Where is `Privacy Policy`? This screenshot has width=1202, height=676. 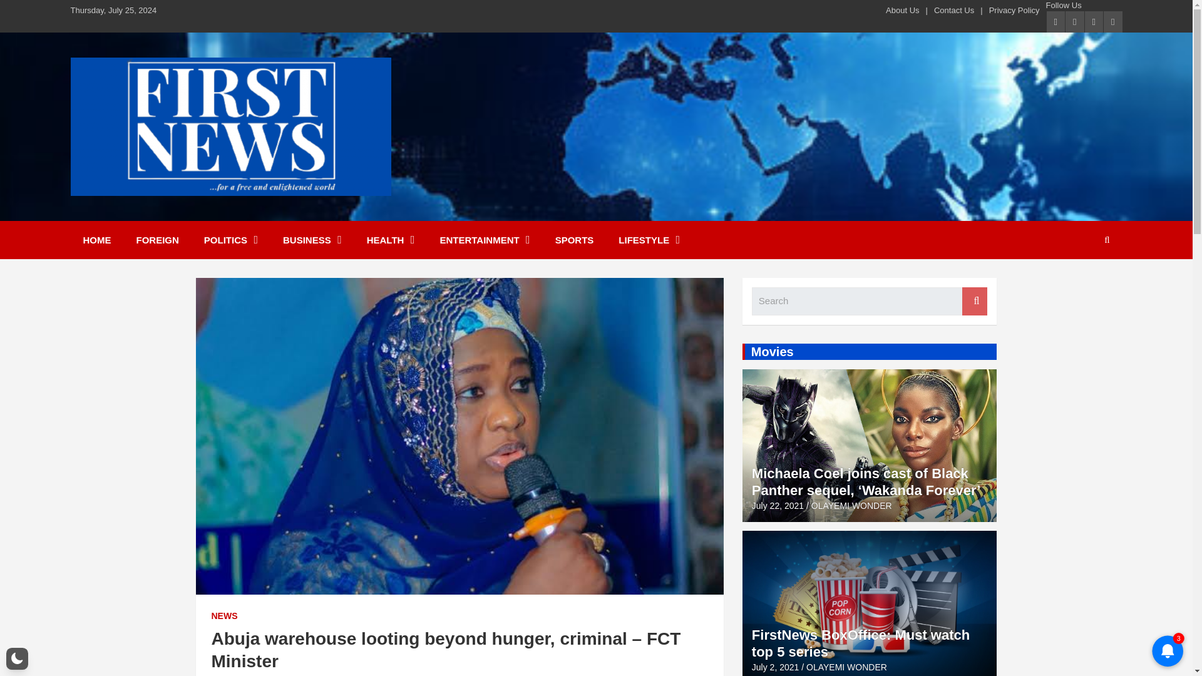
Privacy Policy is located at coordinates (1014, 10).